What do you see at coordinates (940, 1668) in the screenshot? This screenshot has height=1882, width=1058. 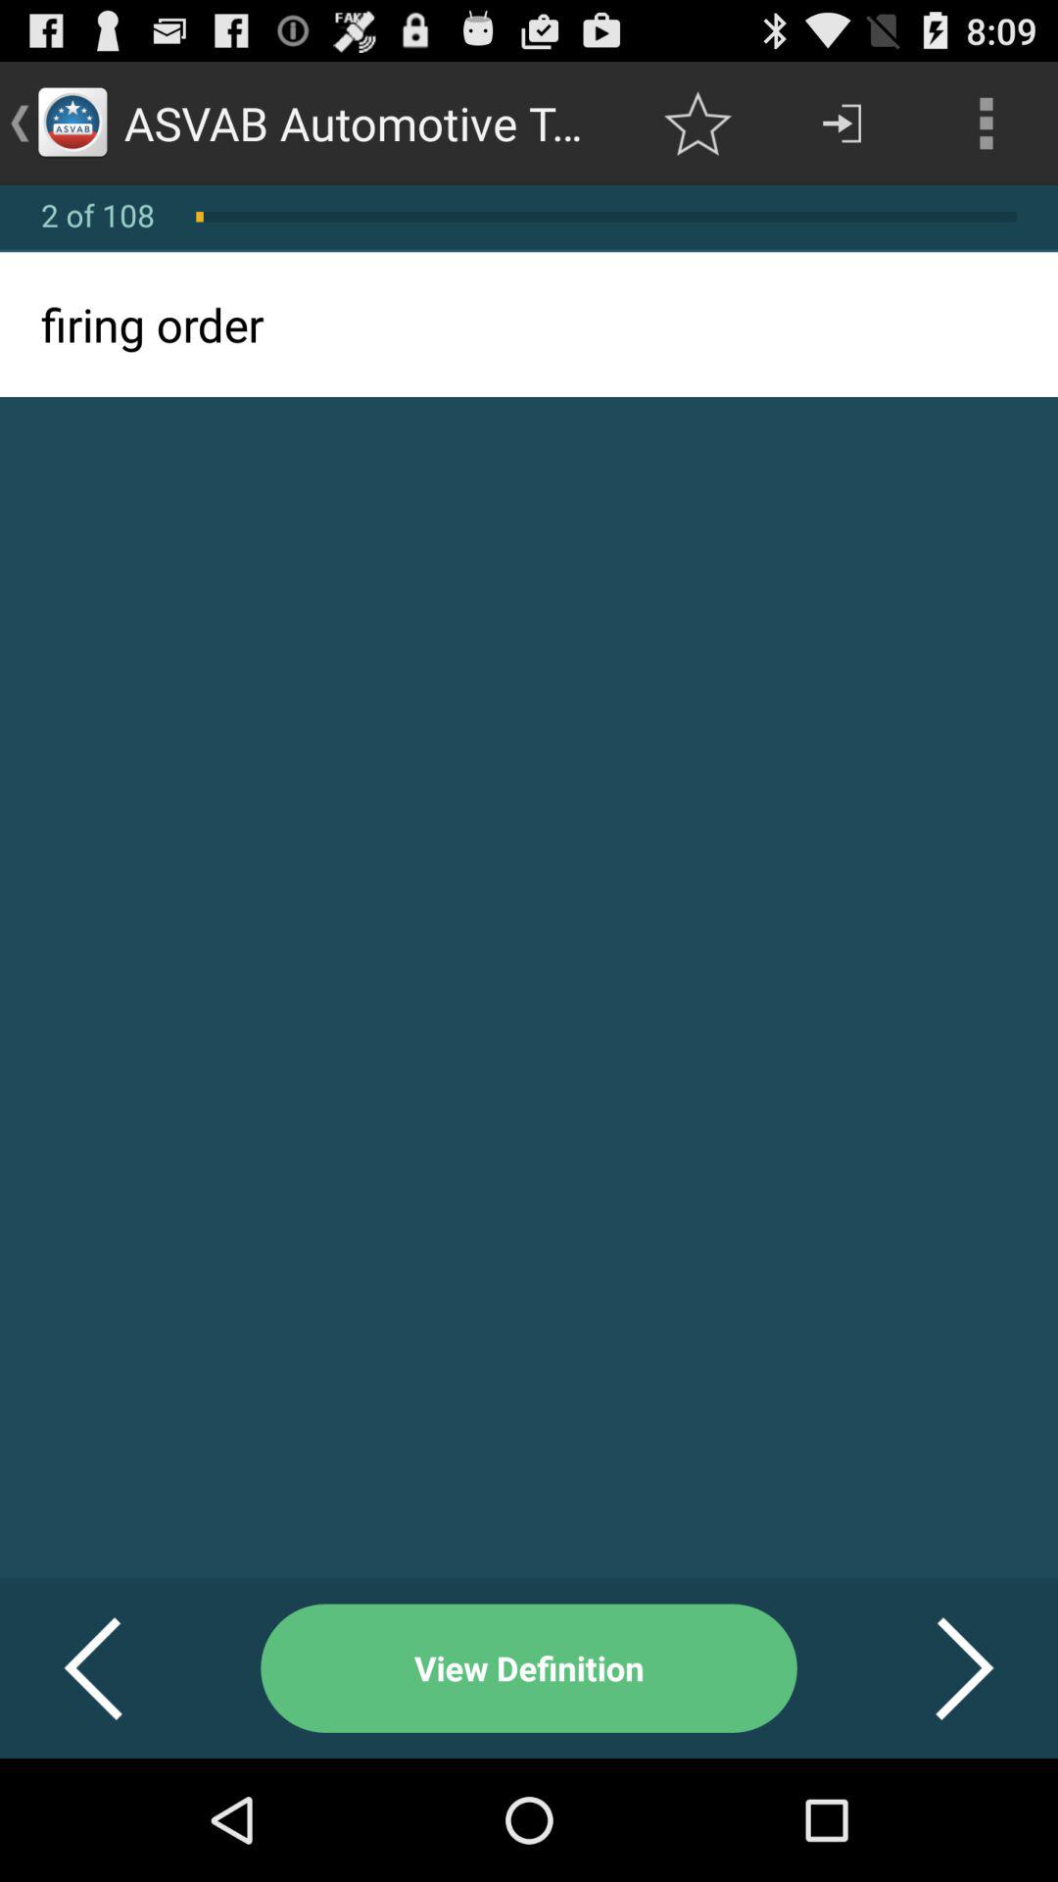 I see `turn off the icon at the bottom right corner` at bounding box center [940, 1668].